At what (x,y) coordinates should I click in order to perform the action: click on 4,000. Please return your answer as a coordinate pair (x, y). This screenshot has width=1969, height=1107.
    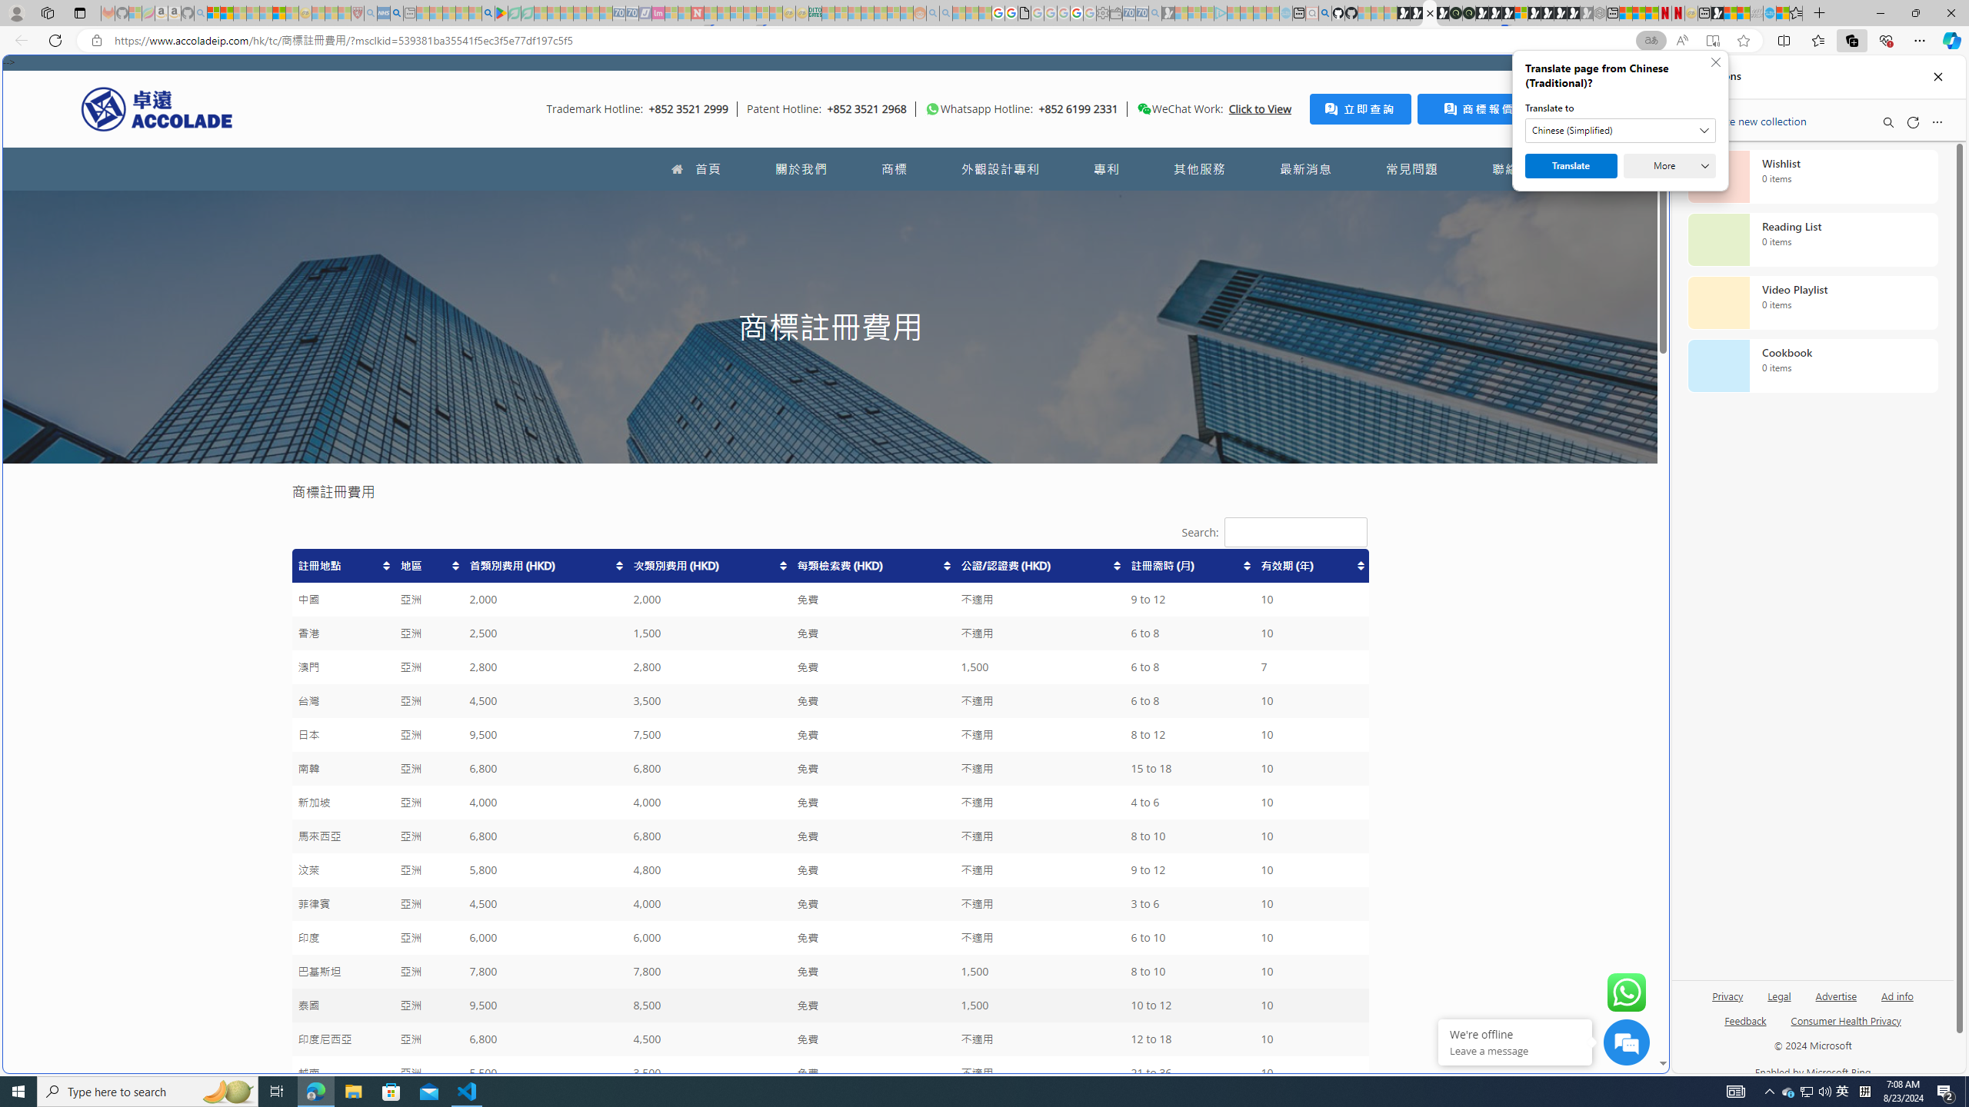
    Looking at the image, I should click on (709, 904).